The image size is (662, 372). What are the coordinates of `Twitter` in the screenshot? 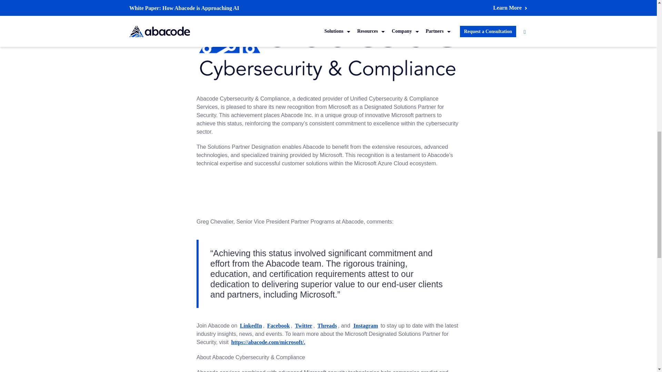 It's located at (303, 325).